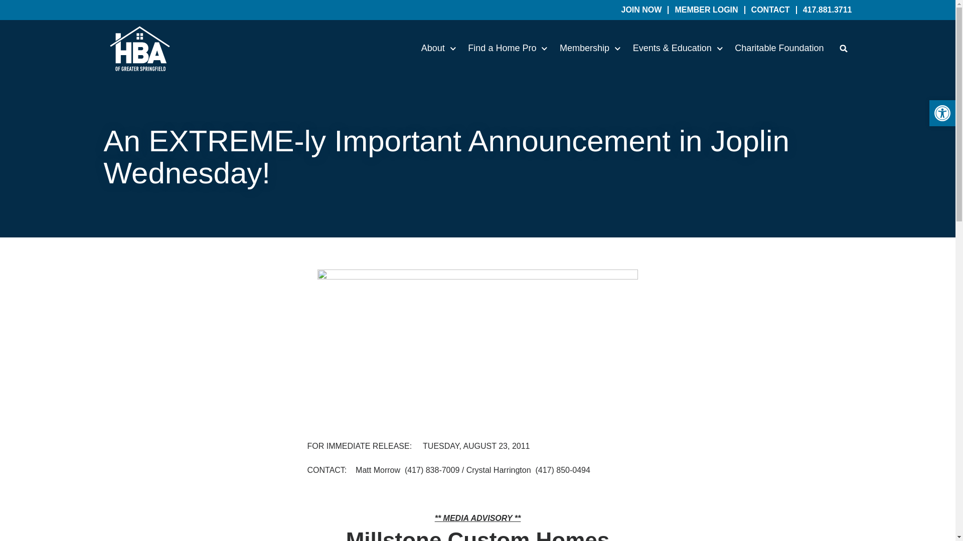  What do you see at coordinates (641, 10) in the screenshot?
I see `JOIN NOW` at bounding box center [641, 10].